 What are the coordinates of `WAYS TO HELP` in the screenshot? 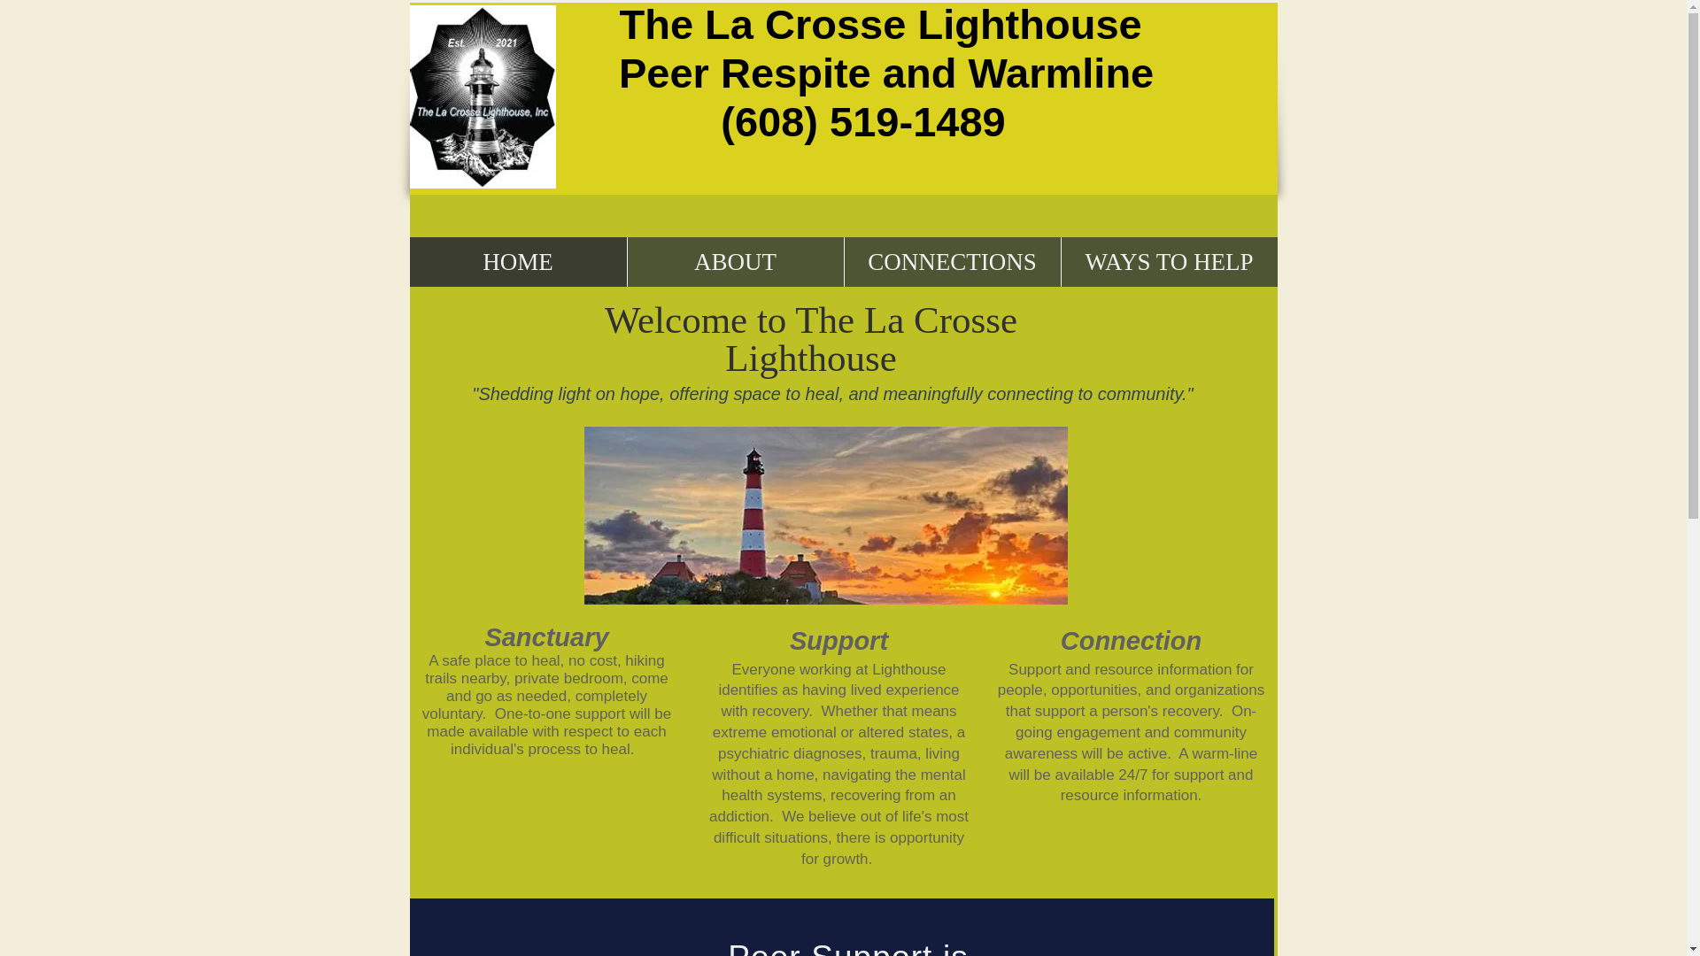 It's located at (1169, 262).